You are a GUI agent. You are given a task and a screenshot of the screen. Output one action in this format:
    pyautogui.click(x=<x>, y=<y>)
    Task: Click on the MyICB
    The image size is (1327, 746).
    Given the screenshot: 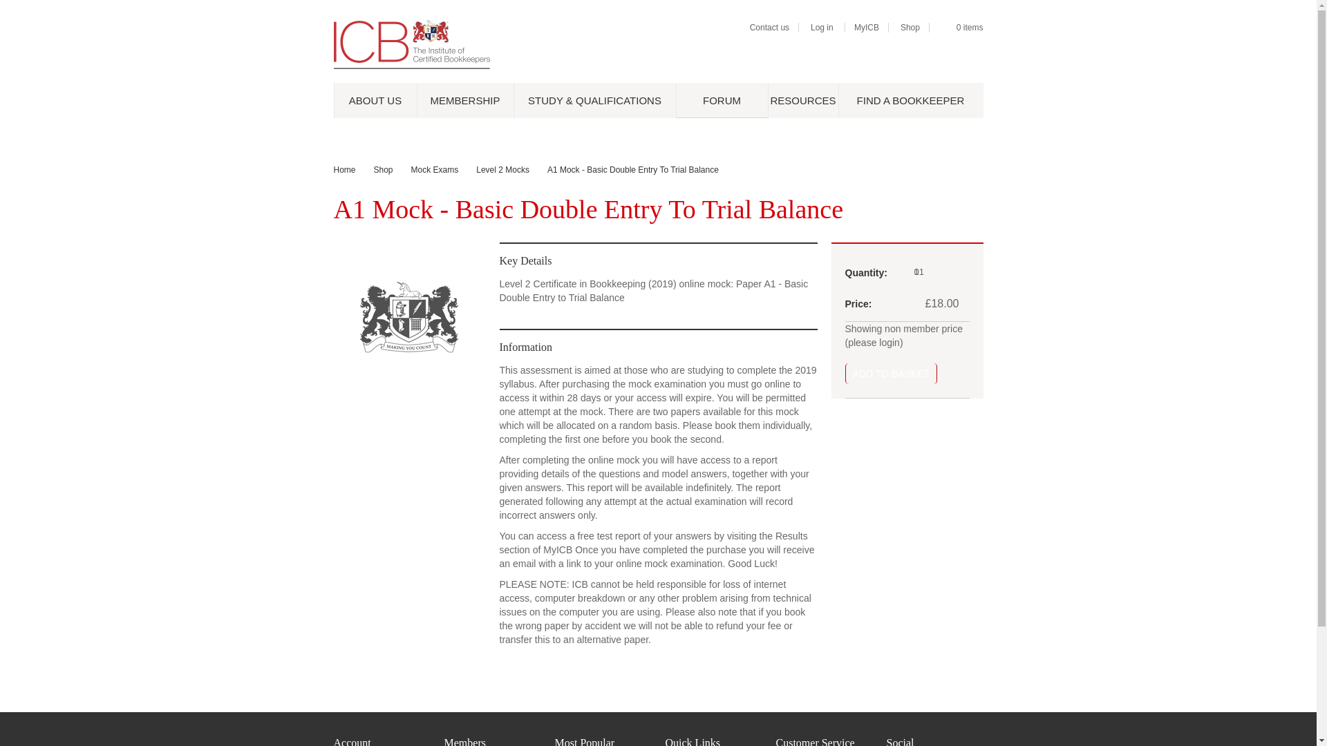 What is the action you would take?
    pyautogui.click(x=867, y=28)
    